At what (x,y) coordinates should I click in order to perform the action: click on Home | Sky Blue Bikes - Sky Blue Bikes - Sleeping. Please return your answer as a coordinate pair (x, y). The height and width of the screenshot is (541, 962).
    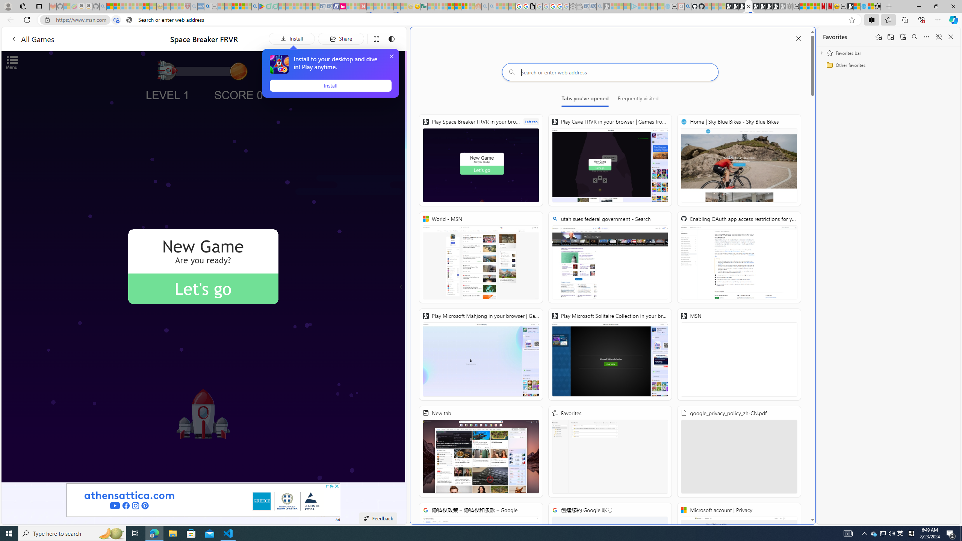
    Looking at the image, I should click on (667, 6).